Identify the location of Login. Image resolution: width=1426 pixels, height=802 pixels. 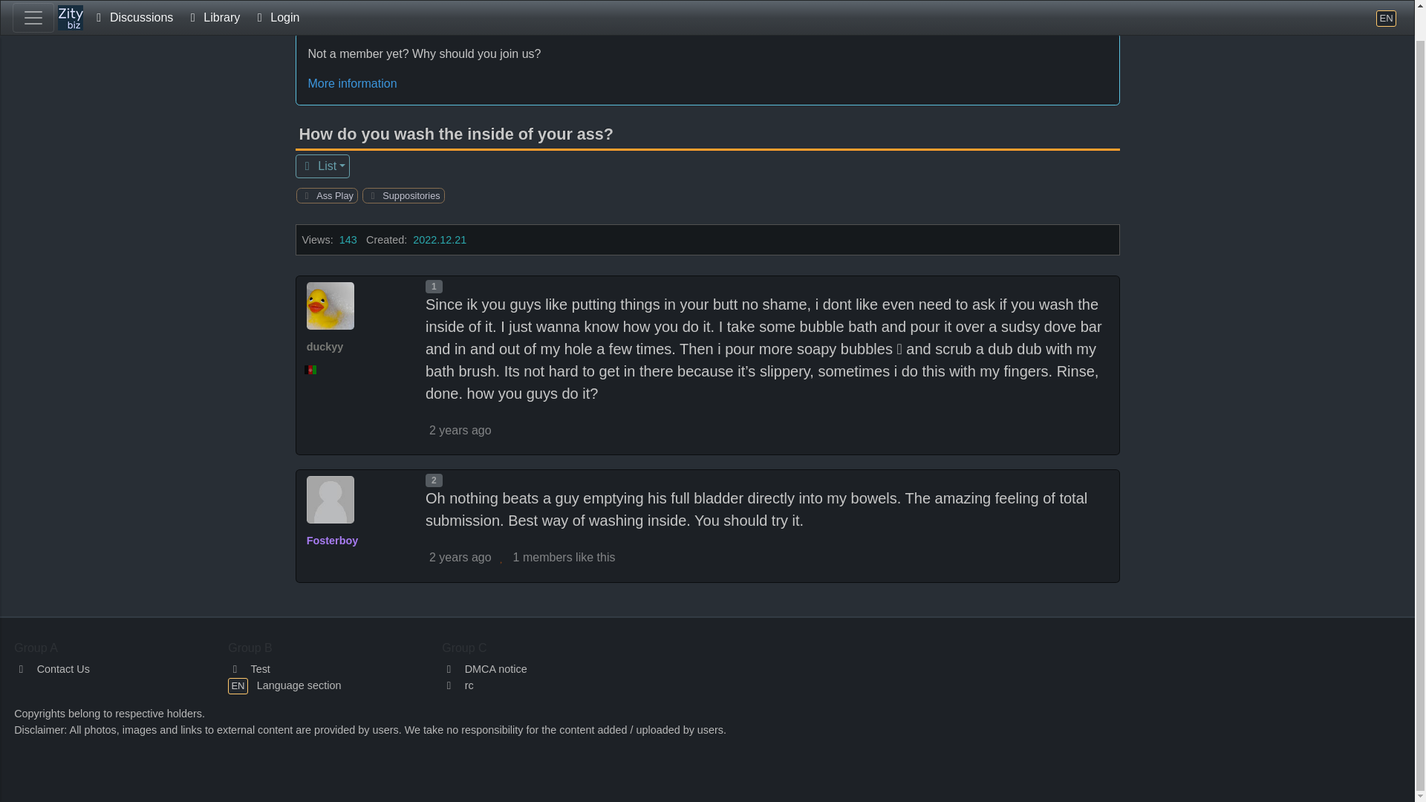
(275, 0).